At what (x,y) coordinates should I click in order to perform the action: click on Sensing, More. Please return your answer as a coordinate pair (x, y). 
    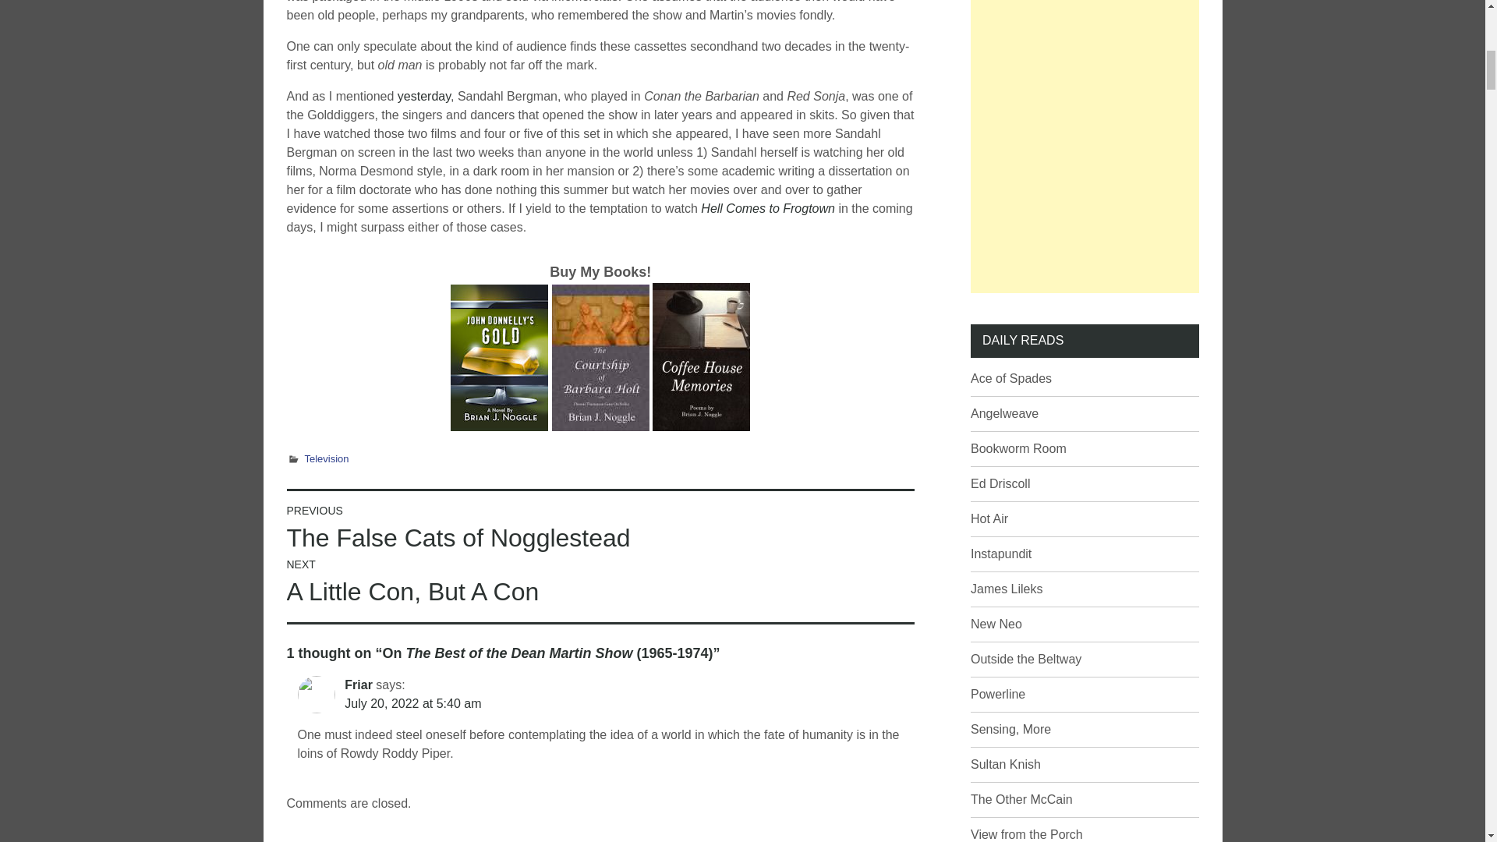
    Looking at the image, I should click on (1010, 728).